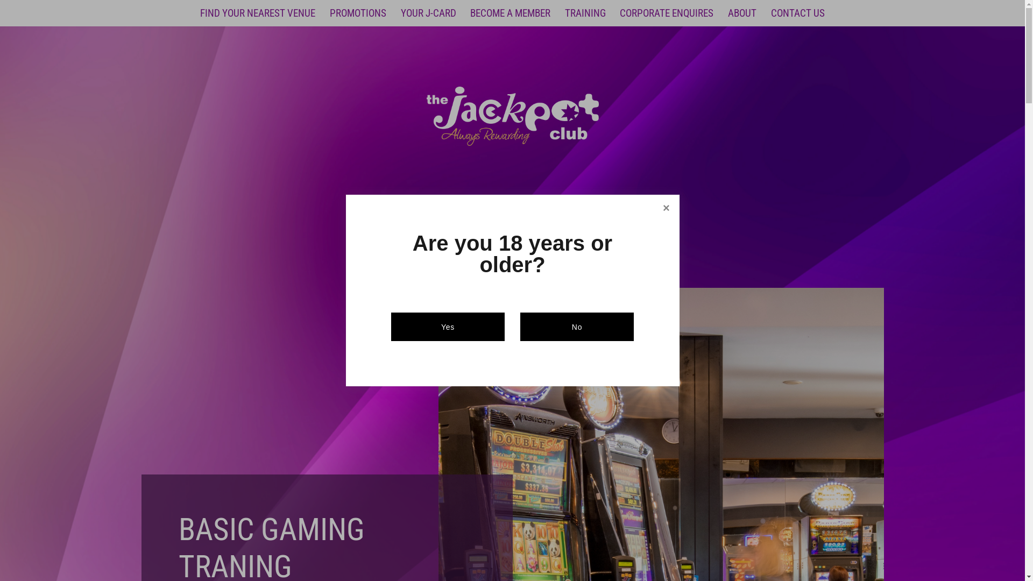 The width and height of the screenshot is (1033, 581). I want to click on FIND YOUR NEAREST VENUE, so click(258, 13).